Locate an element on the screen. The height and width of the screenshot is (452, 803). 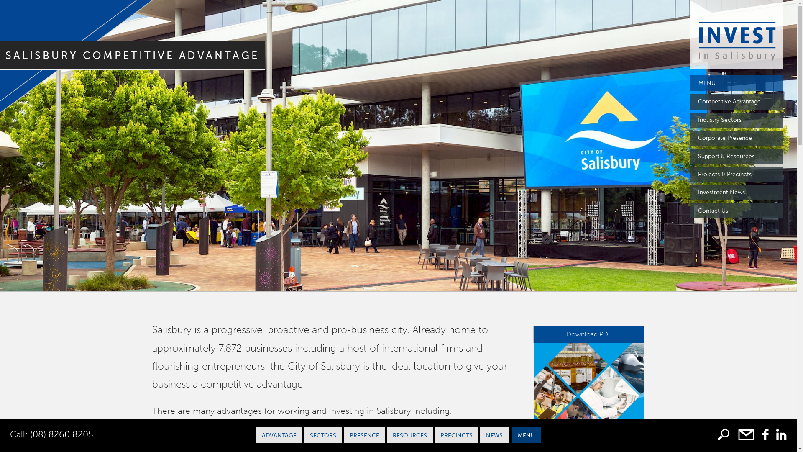
MENU is located at coordinates (526, 435).